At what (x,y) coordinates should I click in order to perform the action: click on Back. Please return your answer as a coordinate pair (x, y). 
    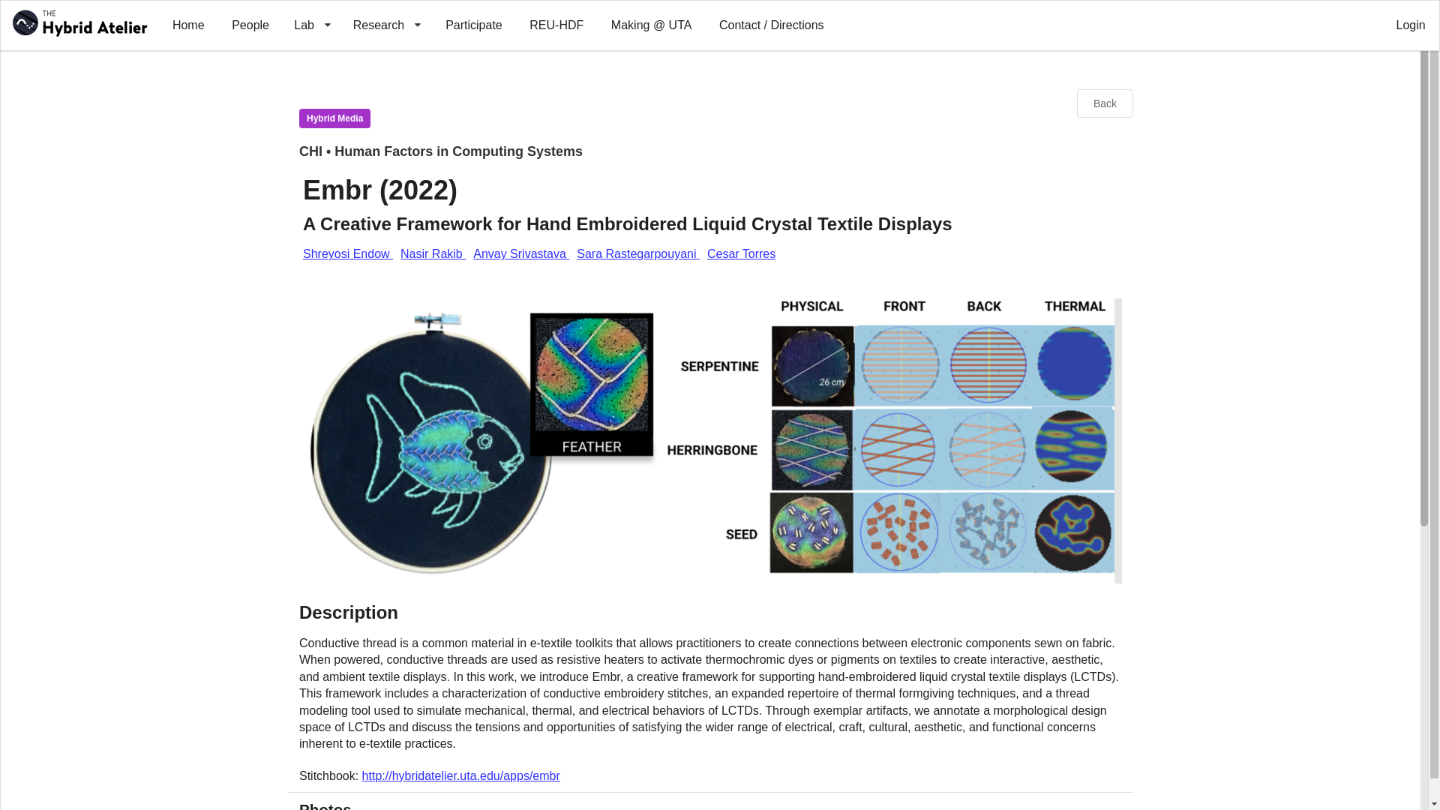
    Looking at the image, I should click on (1104, 103).